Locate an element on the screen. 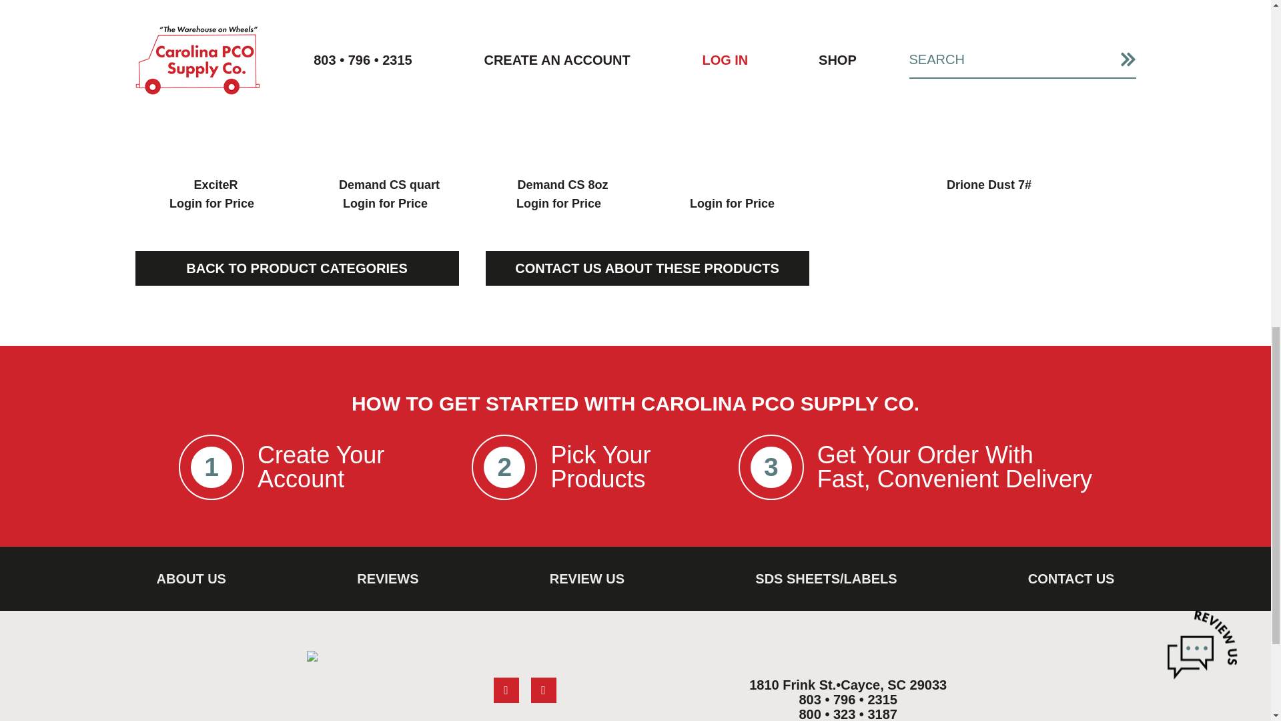 The height and width of the screenshot is (721, 1281). ExciteR is located at coordinates (215, 107).